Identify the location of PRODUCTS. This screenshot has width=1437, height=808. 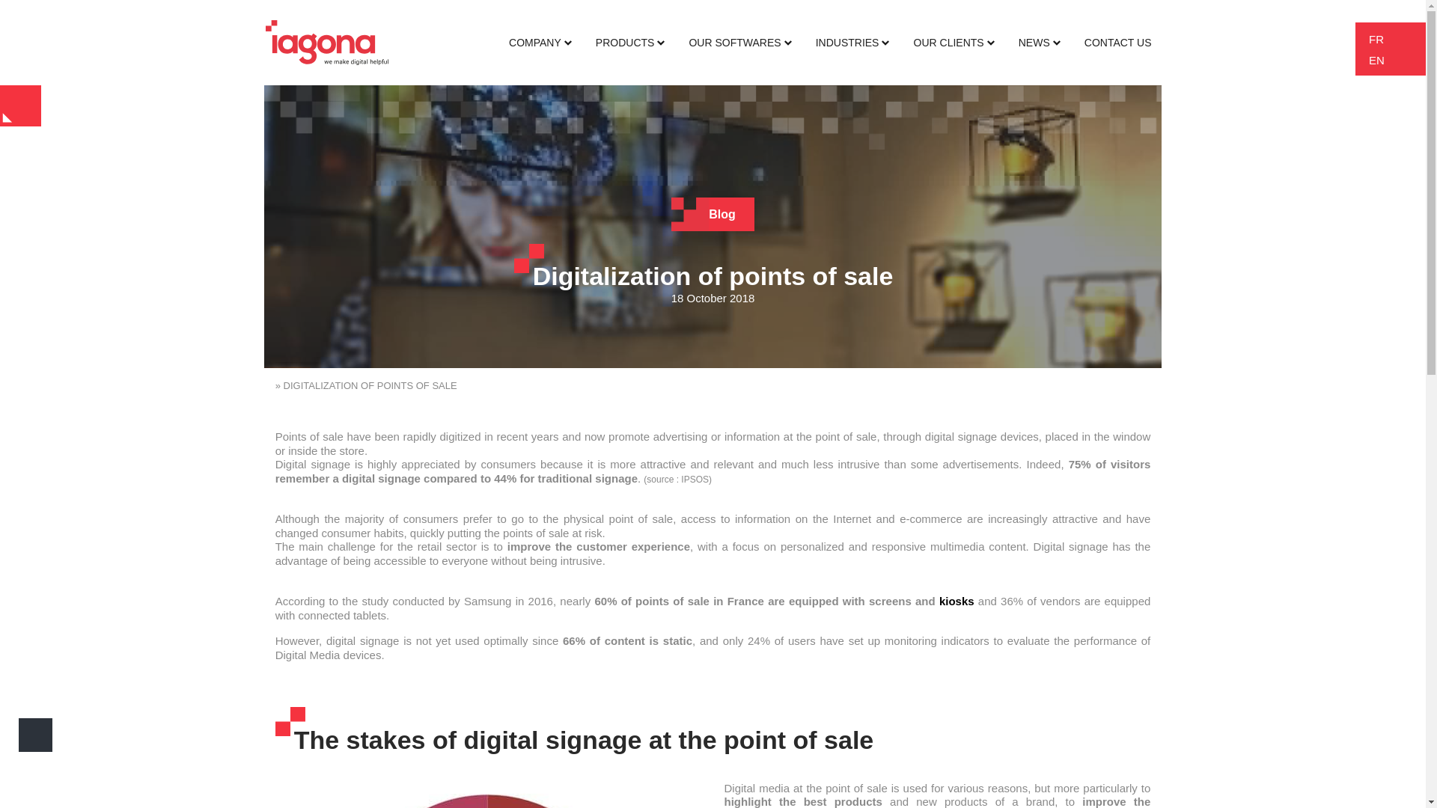
(630, 43).